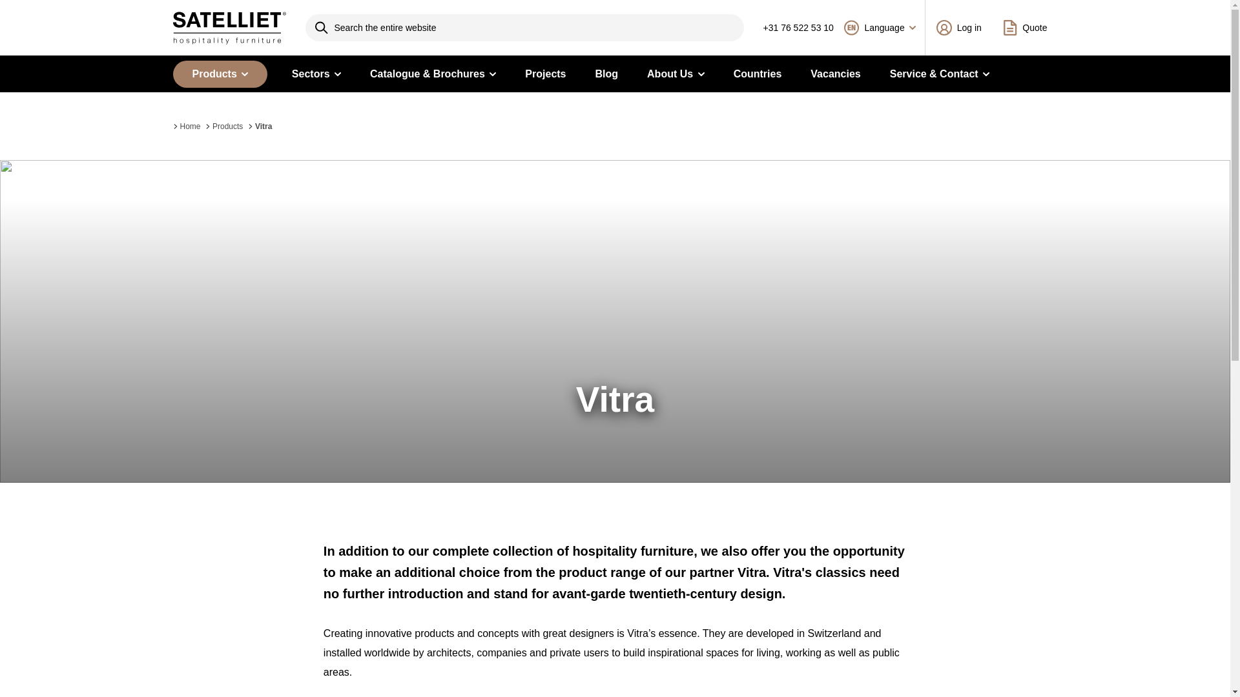 The width and height of the screenshot is (1240, 697). Describe the element at coordinates (958, 28) in the screenshot. I see `Log in` at that location.